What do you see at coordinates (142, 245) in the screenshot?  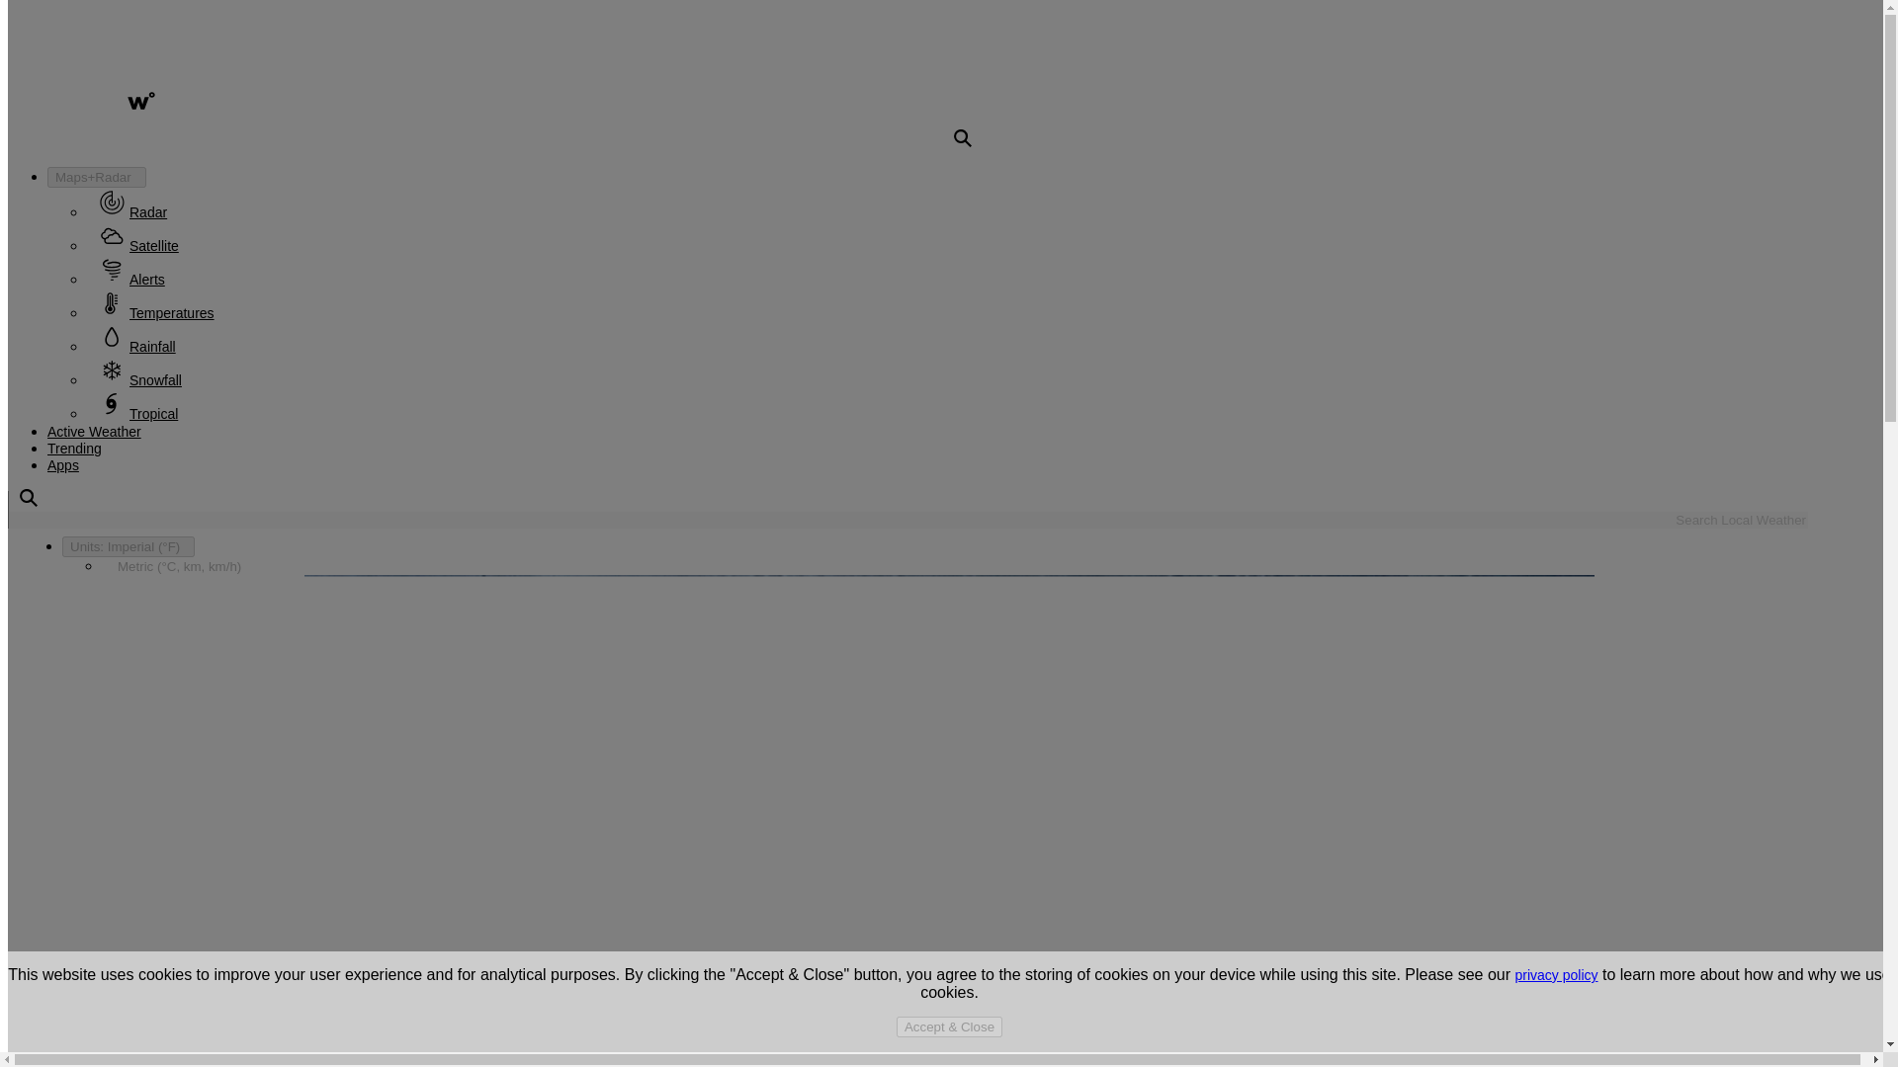 I see `Satellite` at bounding box center [142, 245].